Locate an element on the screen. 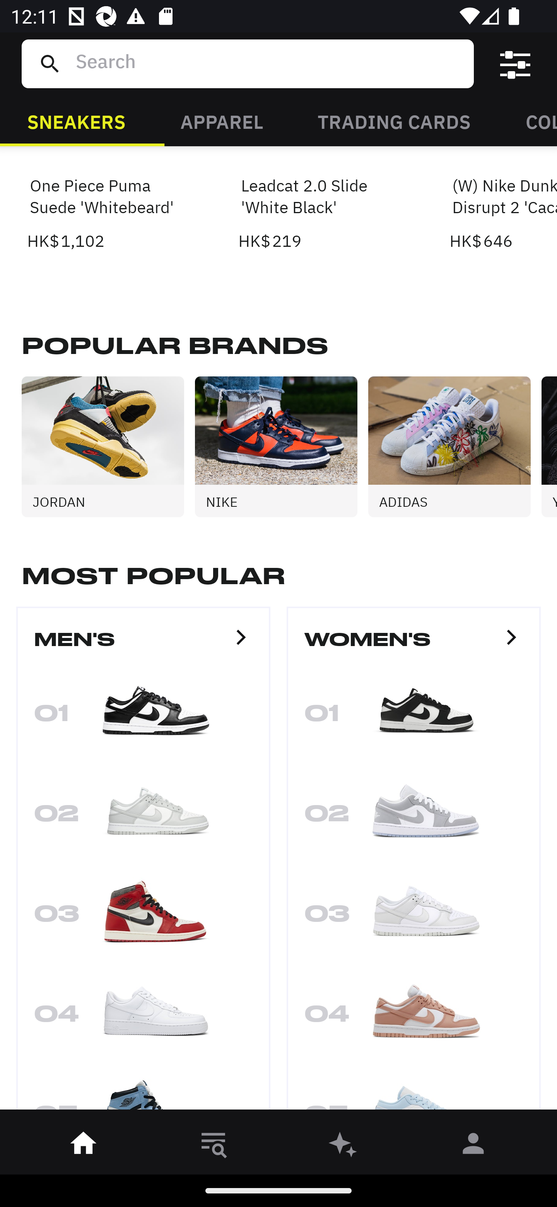 The width and height of the screenshot is (557, 1207). 04 is located at coordinates (414, 1018).